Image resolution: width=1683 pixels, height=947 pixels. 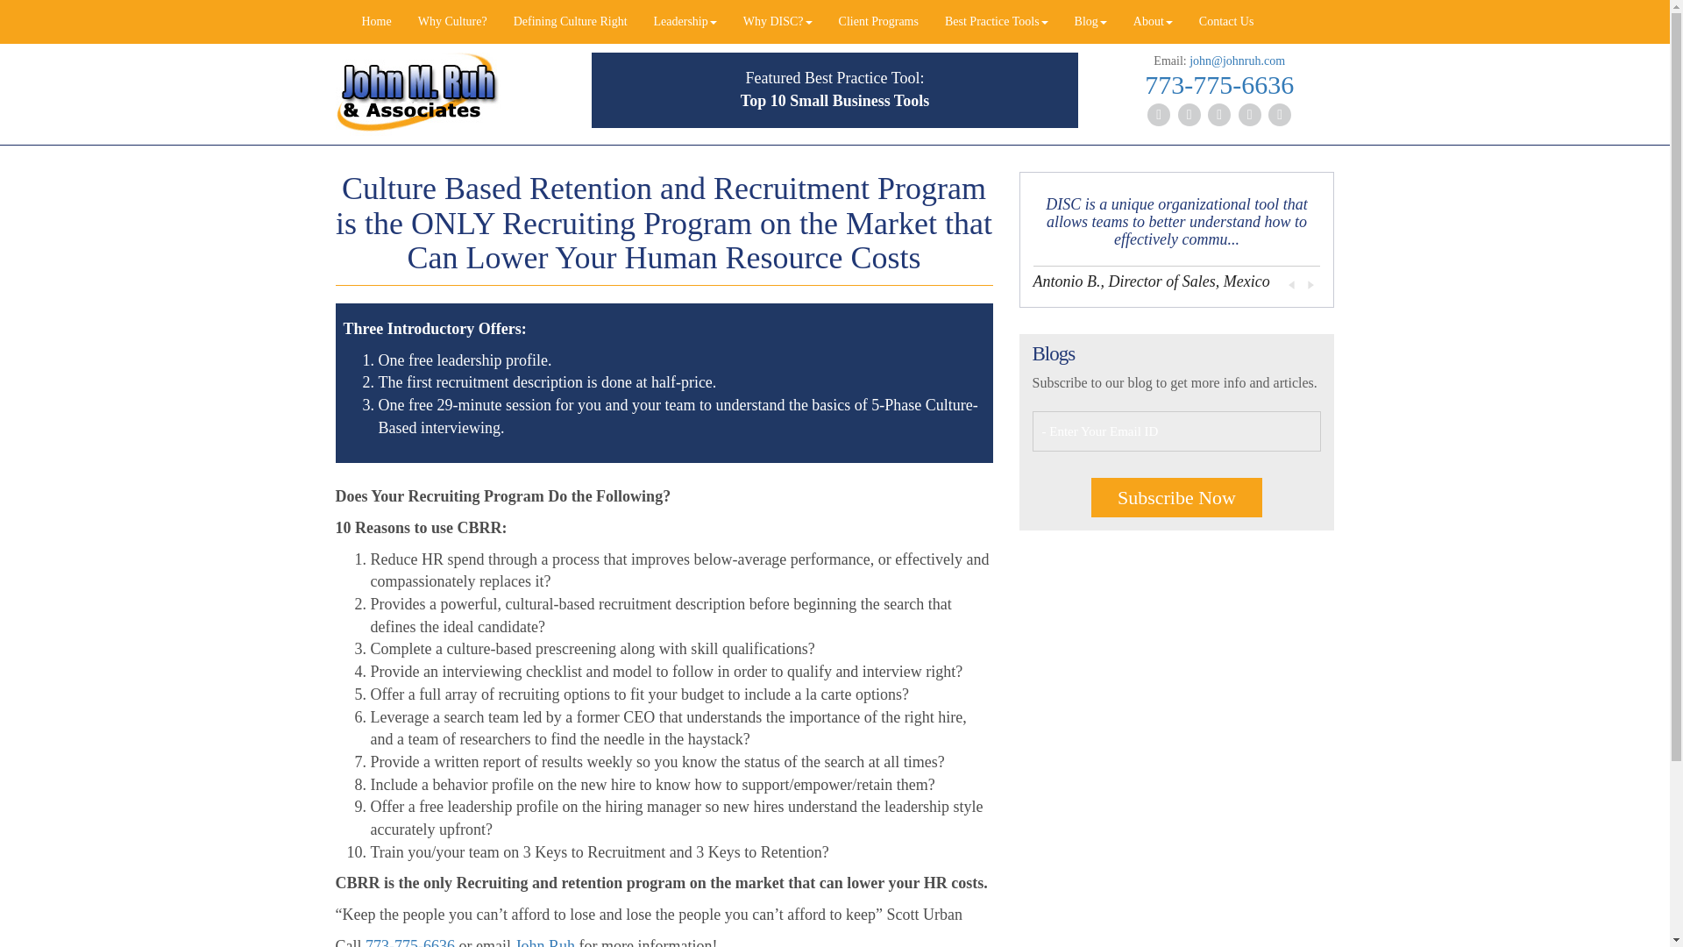 I want to click on Why Culture?, so click(x=452, y=21).